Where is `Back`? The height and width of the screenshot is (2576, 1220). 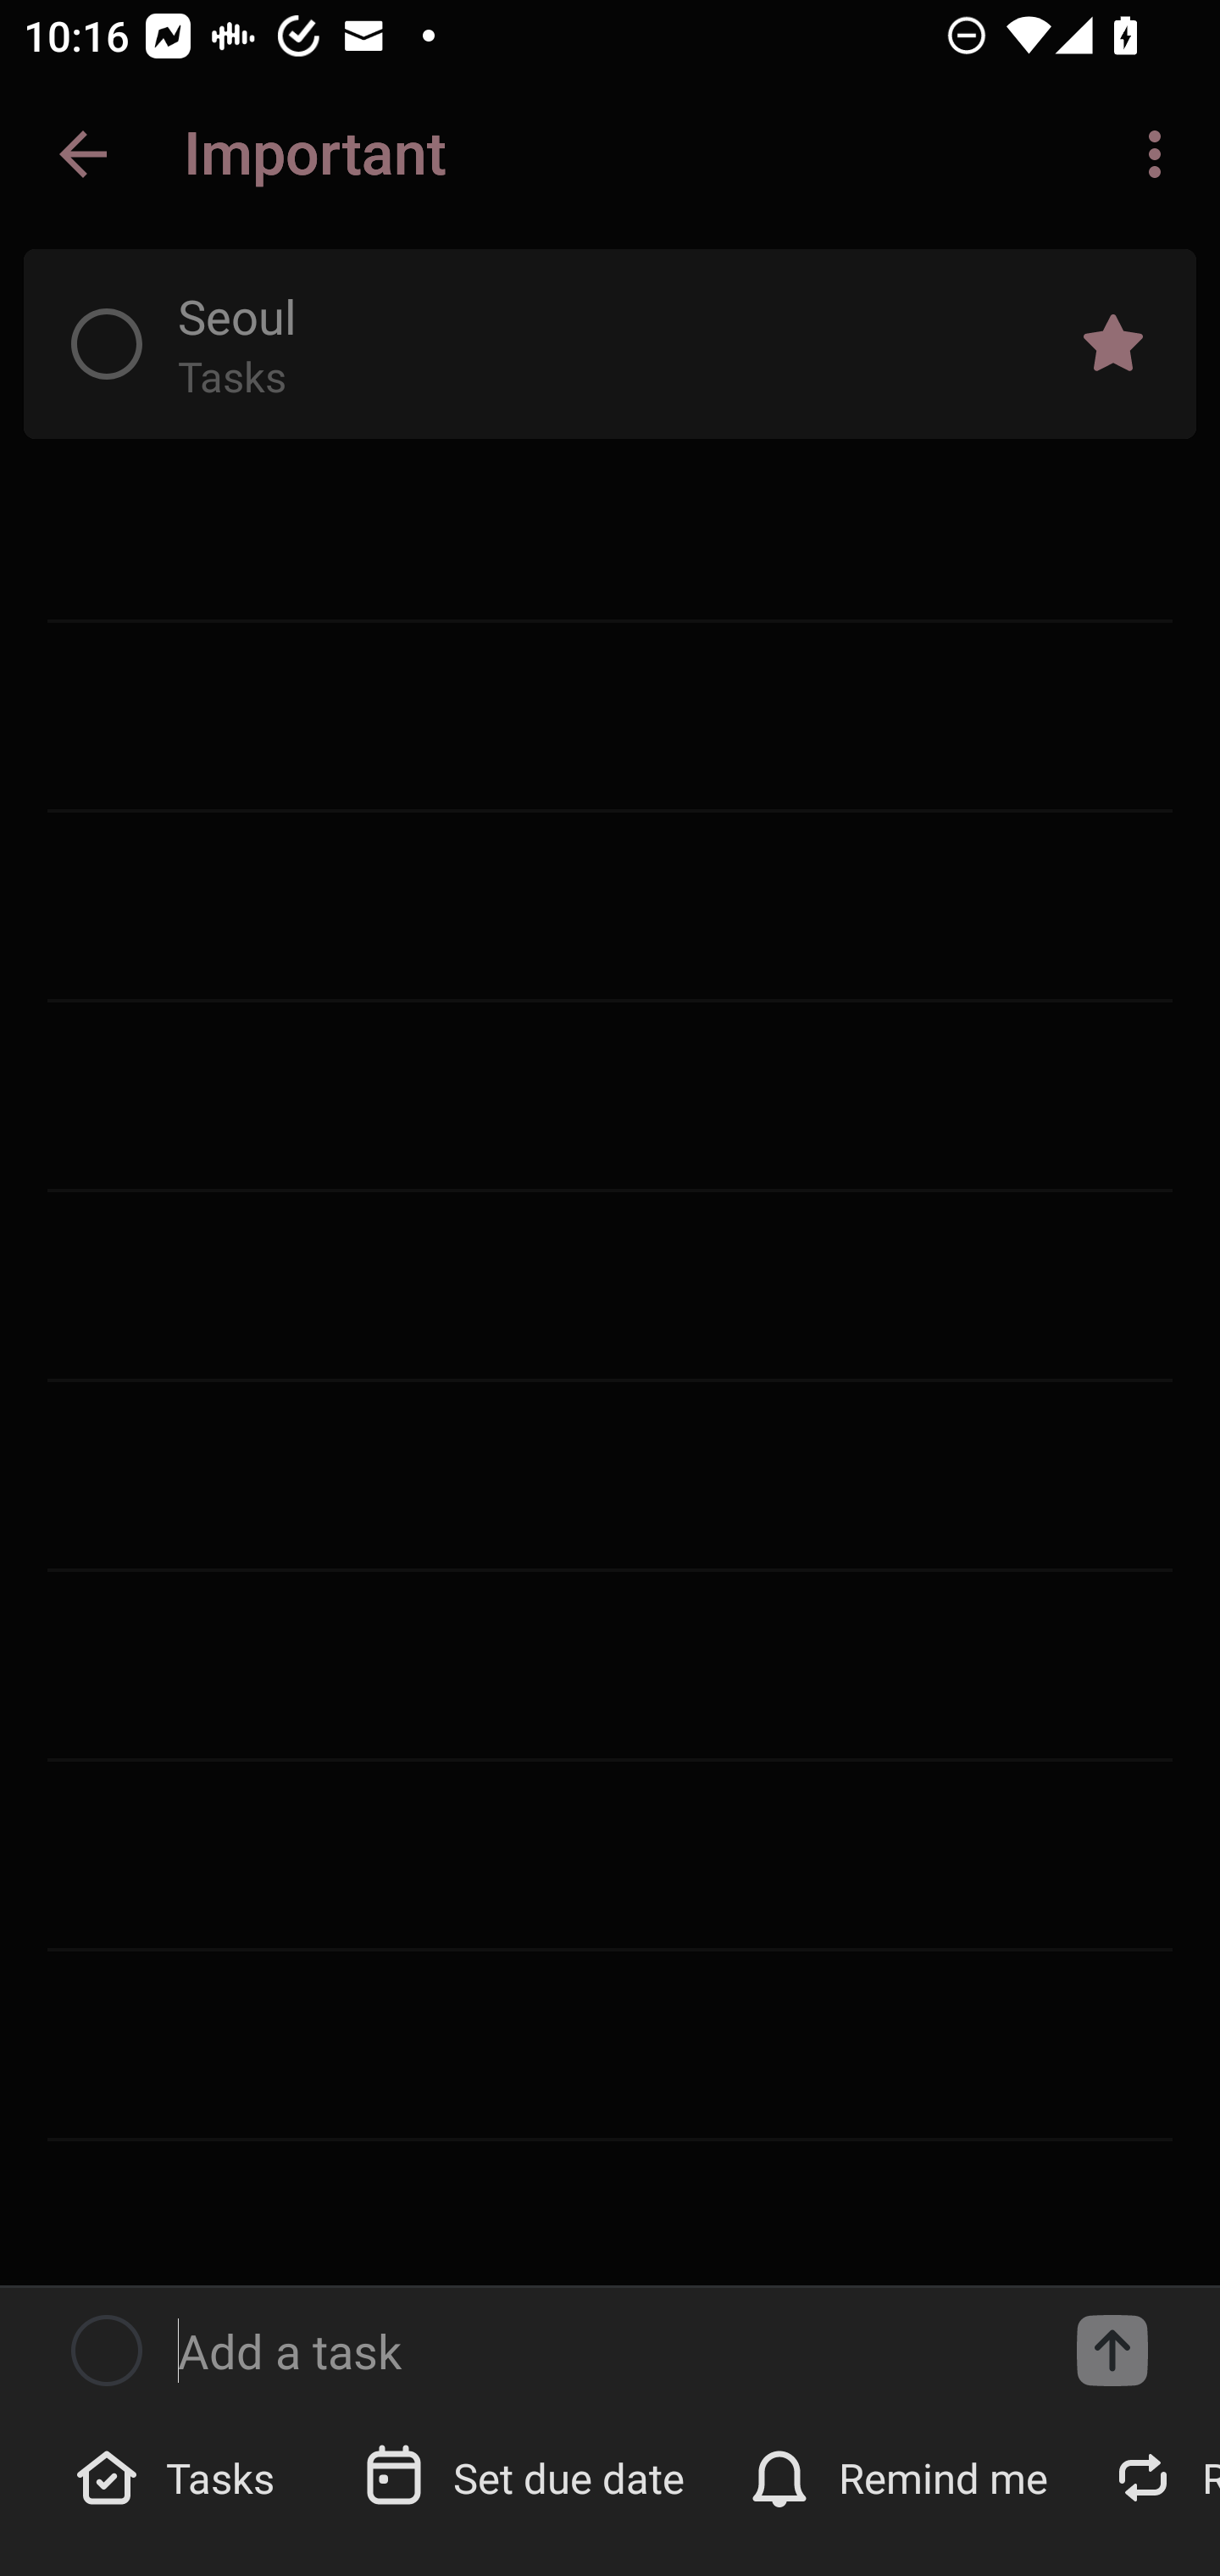
Back is located at coordinates (83, 154).